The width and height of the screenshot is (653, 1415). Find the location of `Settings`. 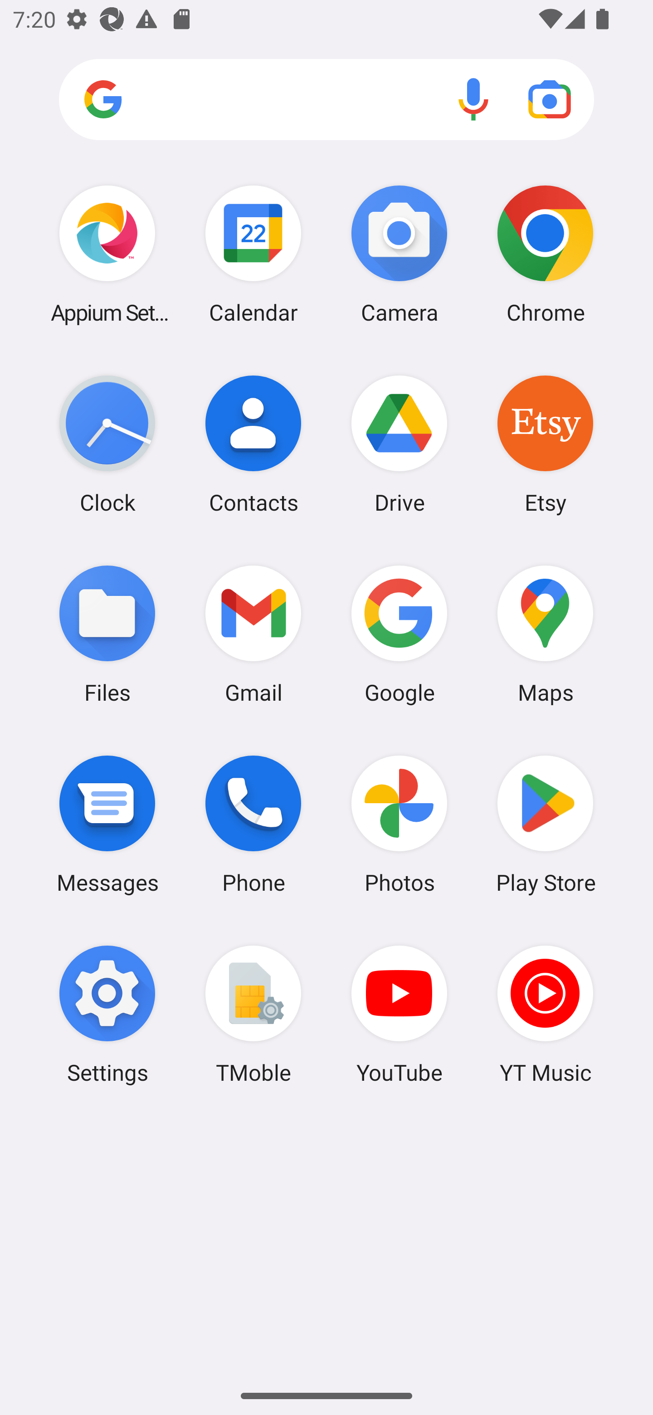

Settings is located at coordinates (107, 1015).